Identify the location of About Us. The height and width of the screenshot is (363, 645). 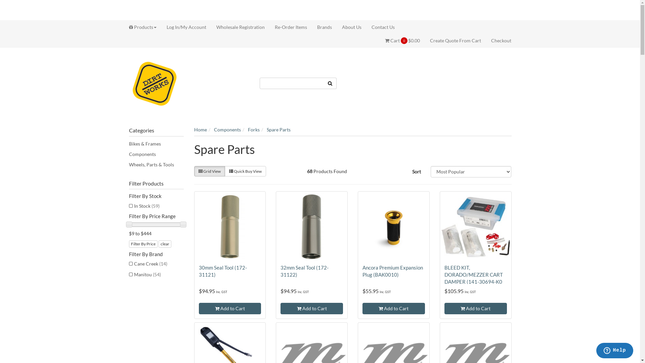
(351, 27).